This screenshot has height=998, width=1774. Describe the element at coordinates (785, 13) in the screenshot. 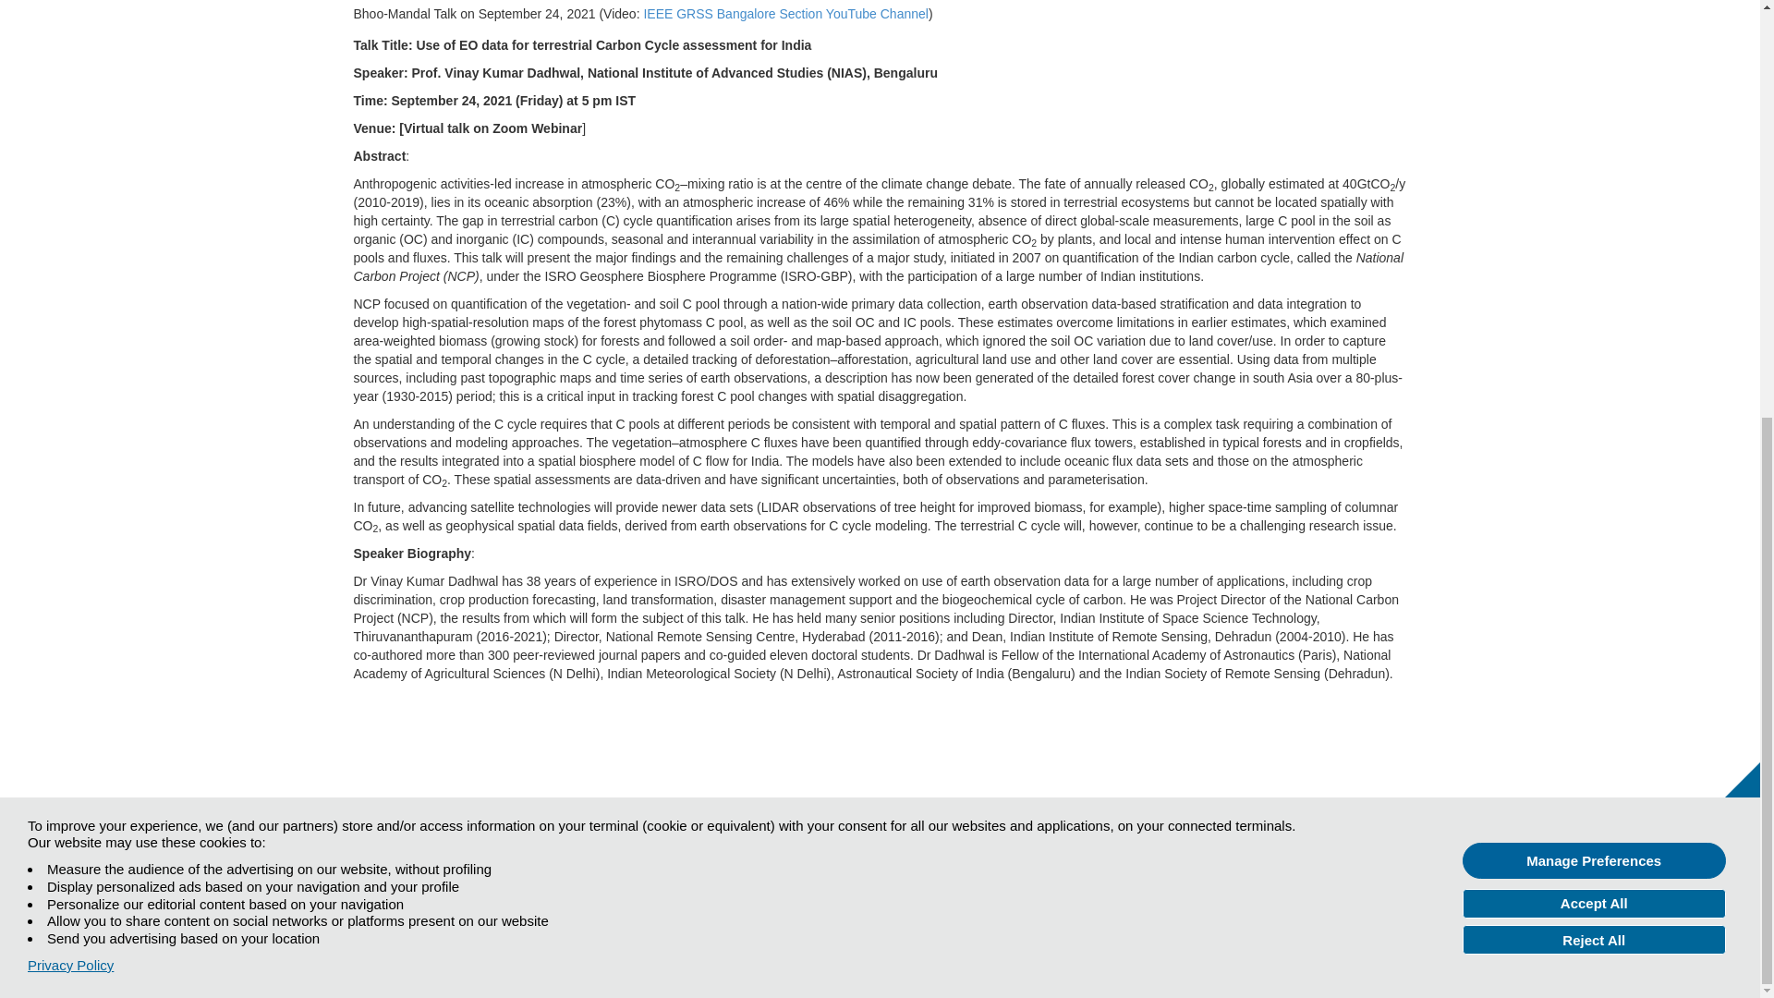

I see `IEEE GRSS Bangalore Section YouTube Channel` at that location.